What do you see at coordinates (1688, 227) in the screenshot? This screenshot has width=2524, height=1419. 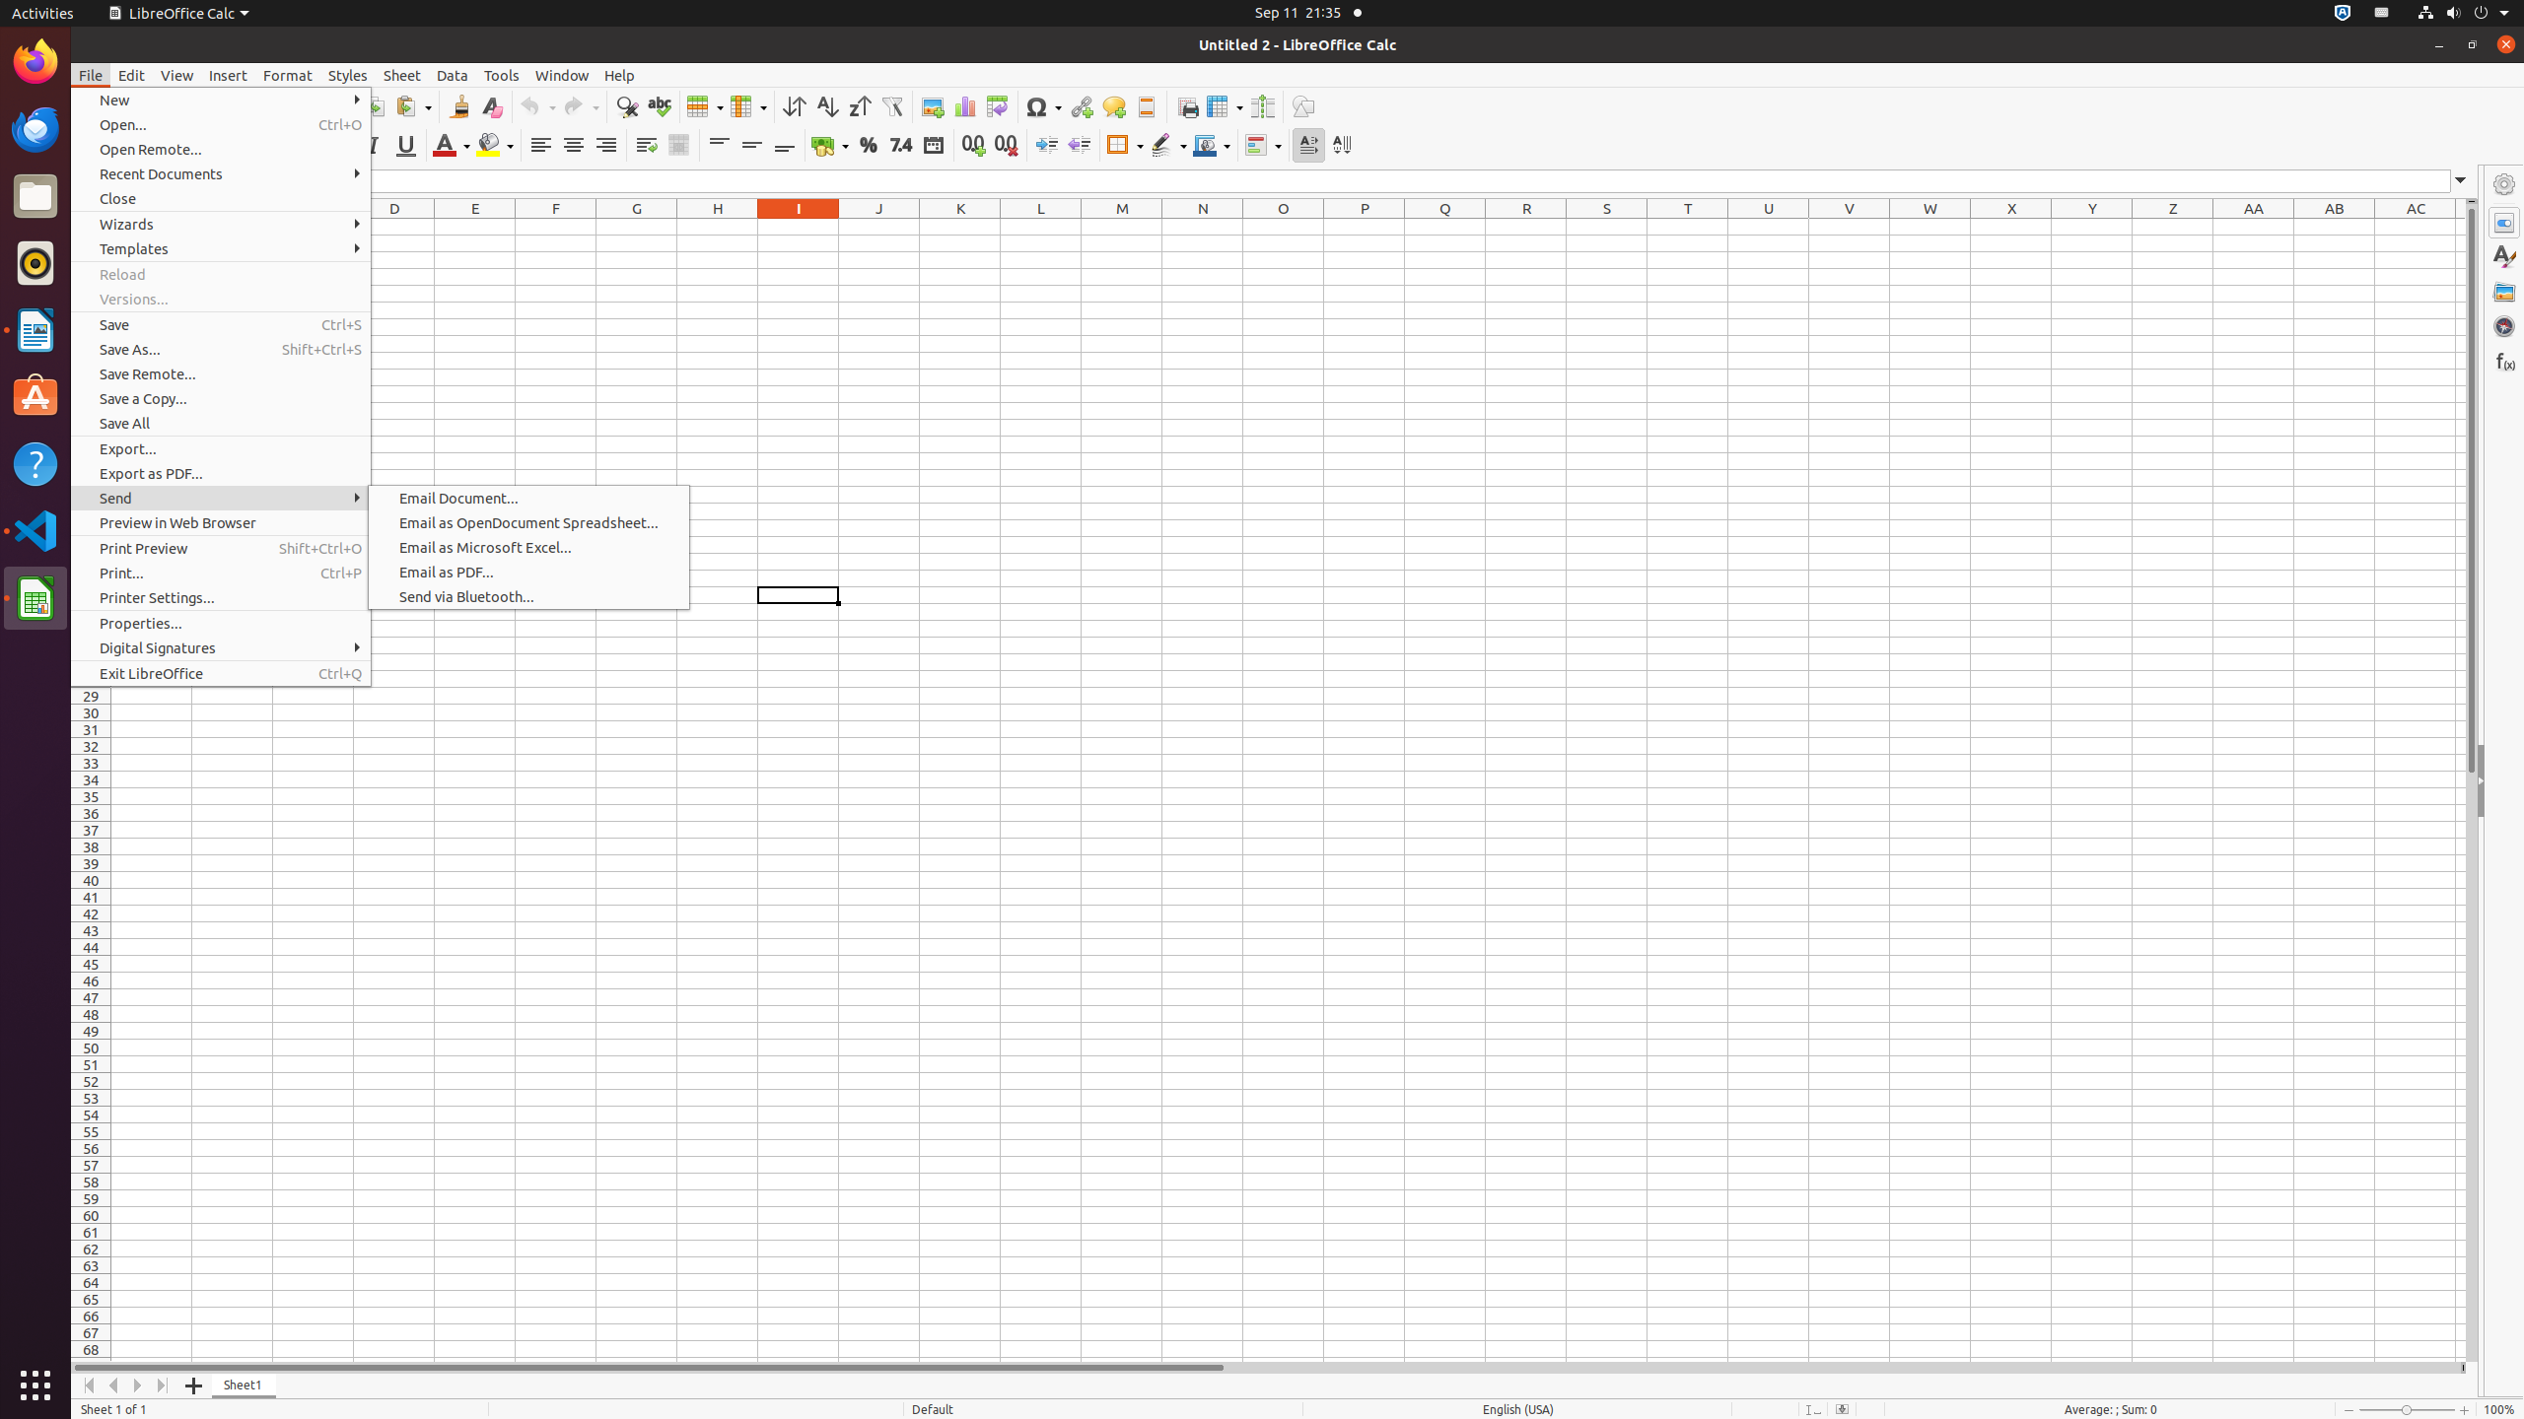 I see `T1` at bounding box center [1688, 227].